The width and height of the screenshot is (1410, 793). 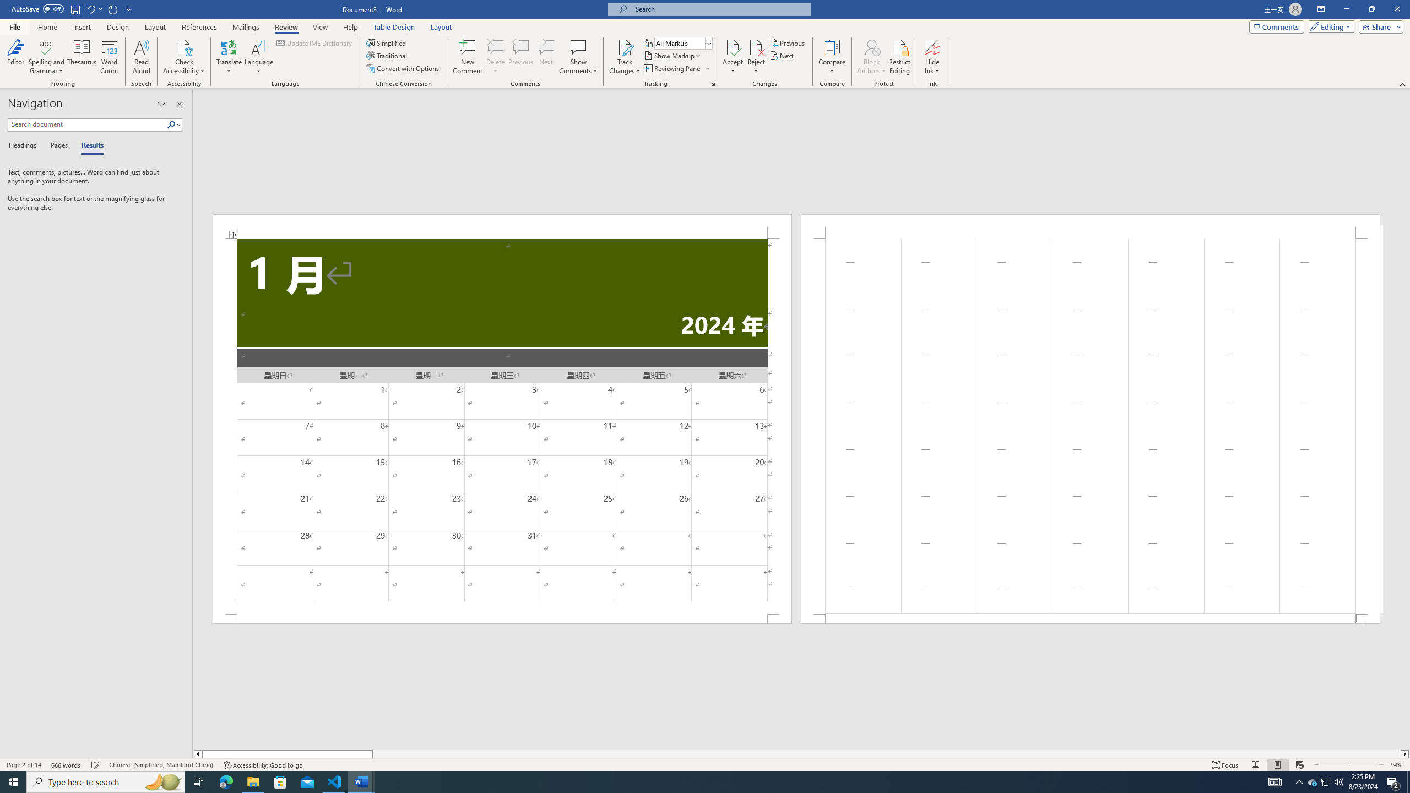 What do you see at coordinates (676, 68) in the screenshot?
I see `Reviewing Pane` at bounding box center [676, 68].